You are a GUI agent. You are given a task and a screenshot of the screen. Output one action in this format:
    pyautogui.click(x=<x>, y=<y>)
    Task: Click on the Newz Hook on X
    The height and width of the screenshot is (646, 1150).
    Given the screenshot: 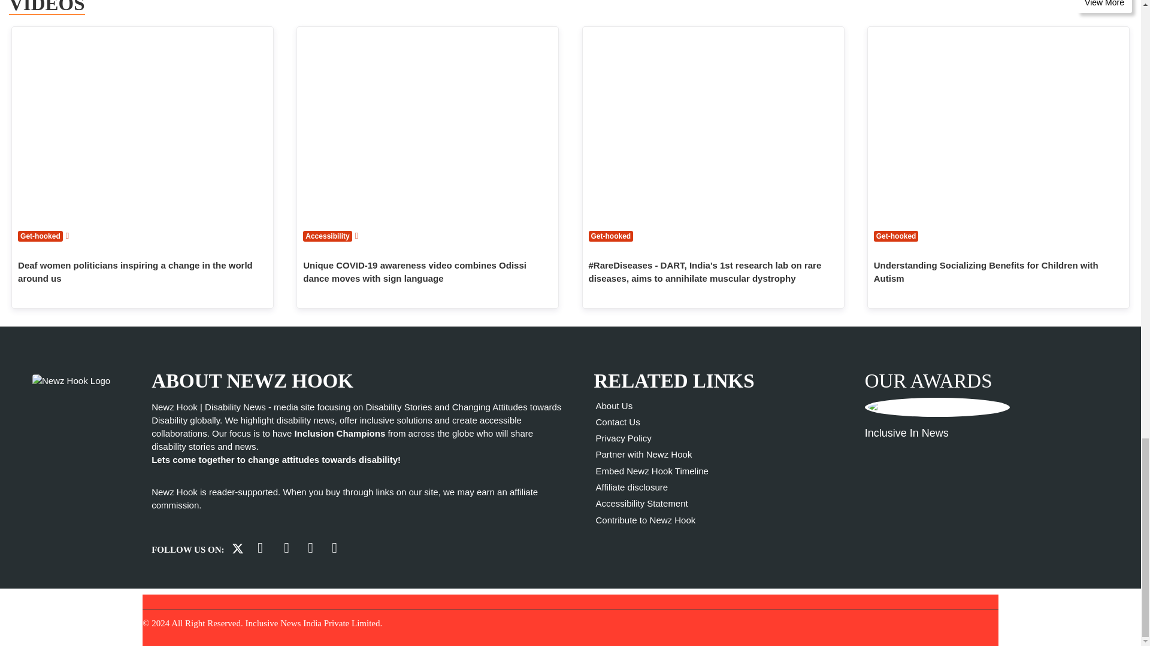 What is the action you would take?
    pyautogui.click(x=236, y=549)
    